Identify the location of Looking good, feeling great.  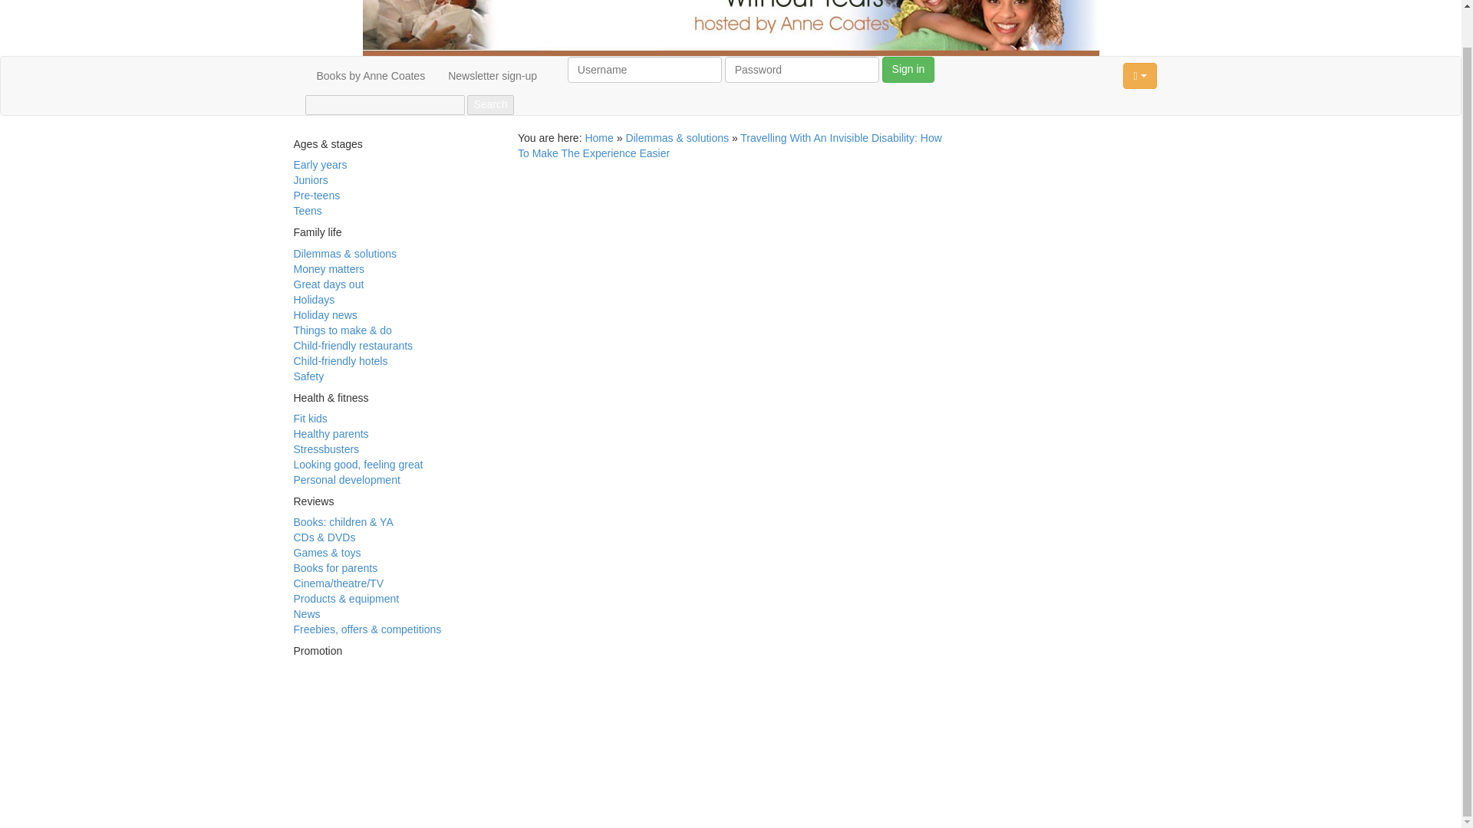
(358, 465).